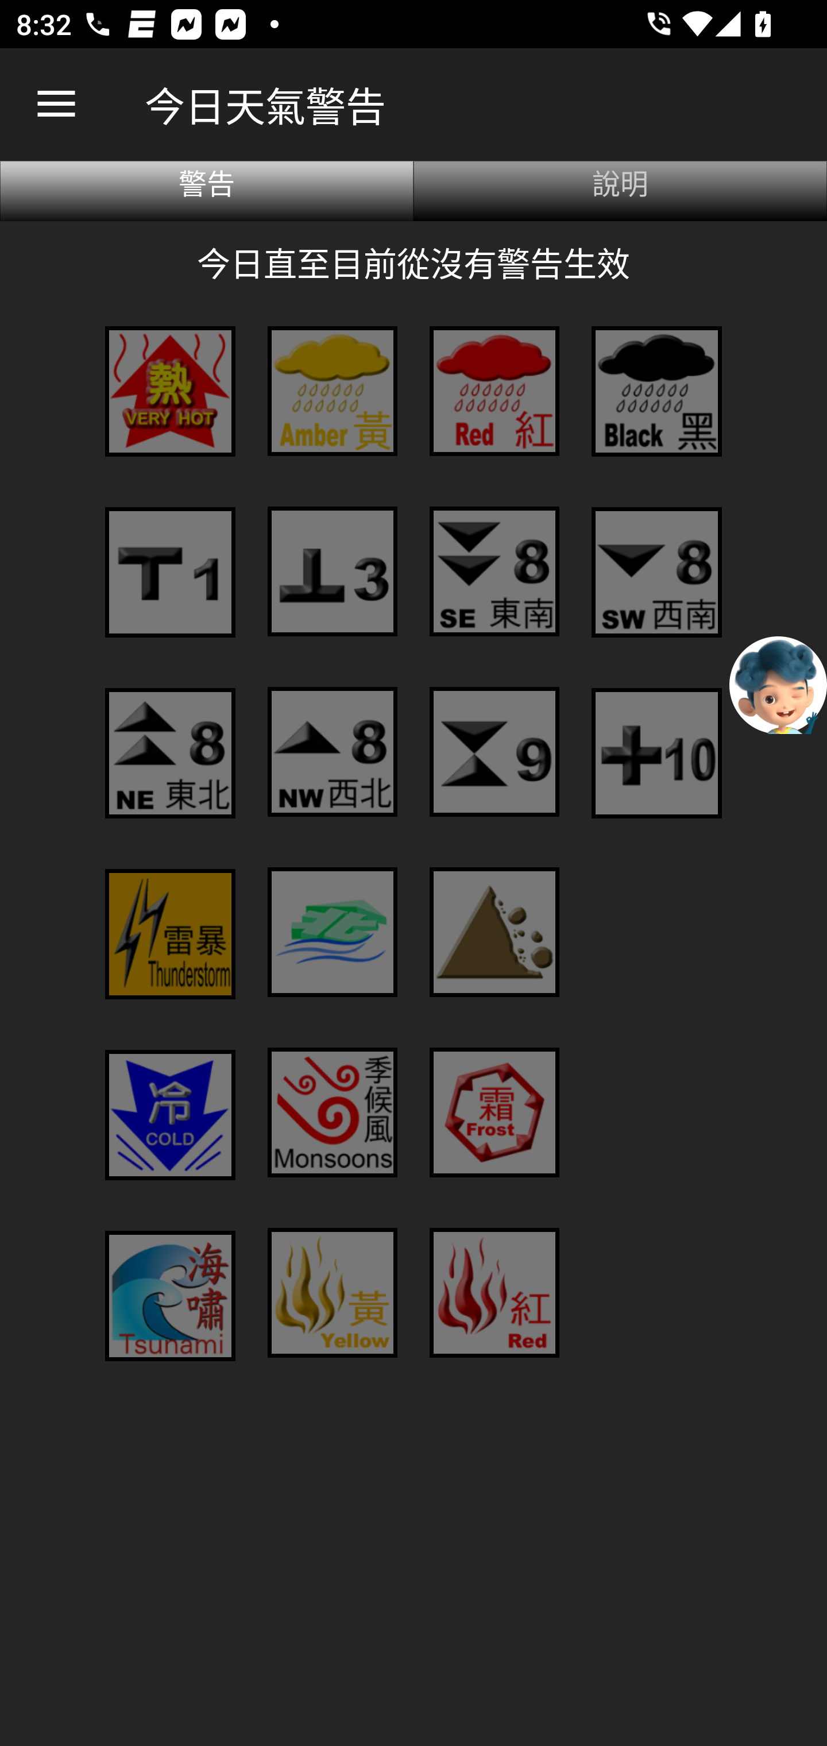  What do you see at coordinates (56, 105) in the screenshot?
I see `向上瀏覽` at bounding box center [56, 105].